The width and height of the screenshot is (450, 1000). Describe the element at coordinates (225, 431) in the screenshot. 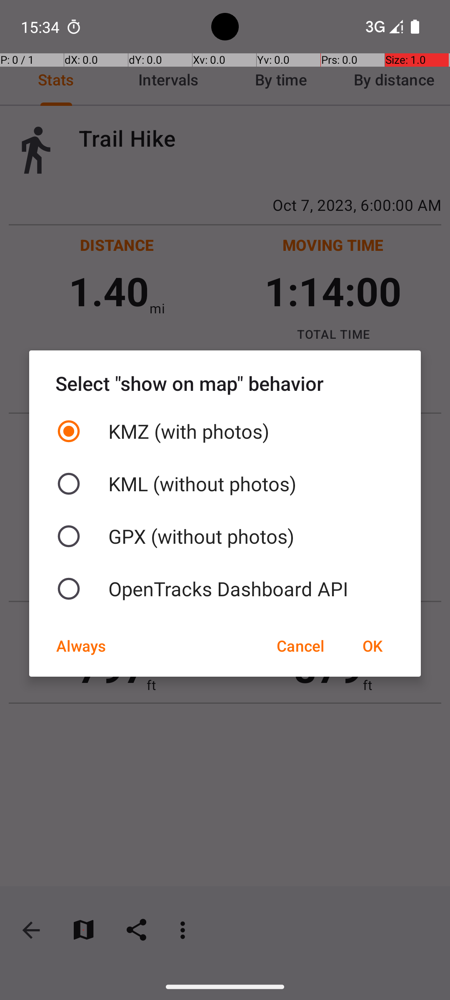

I see `KMZ (with photos)` at that location.